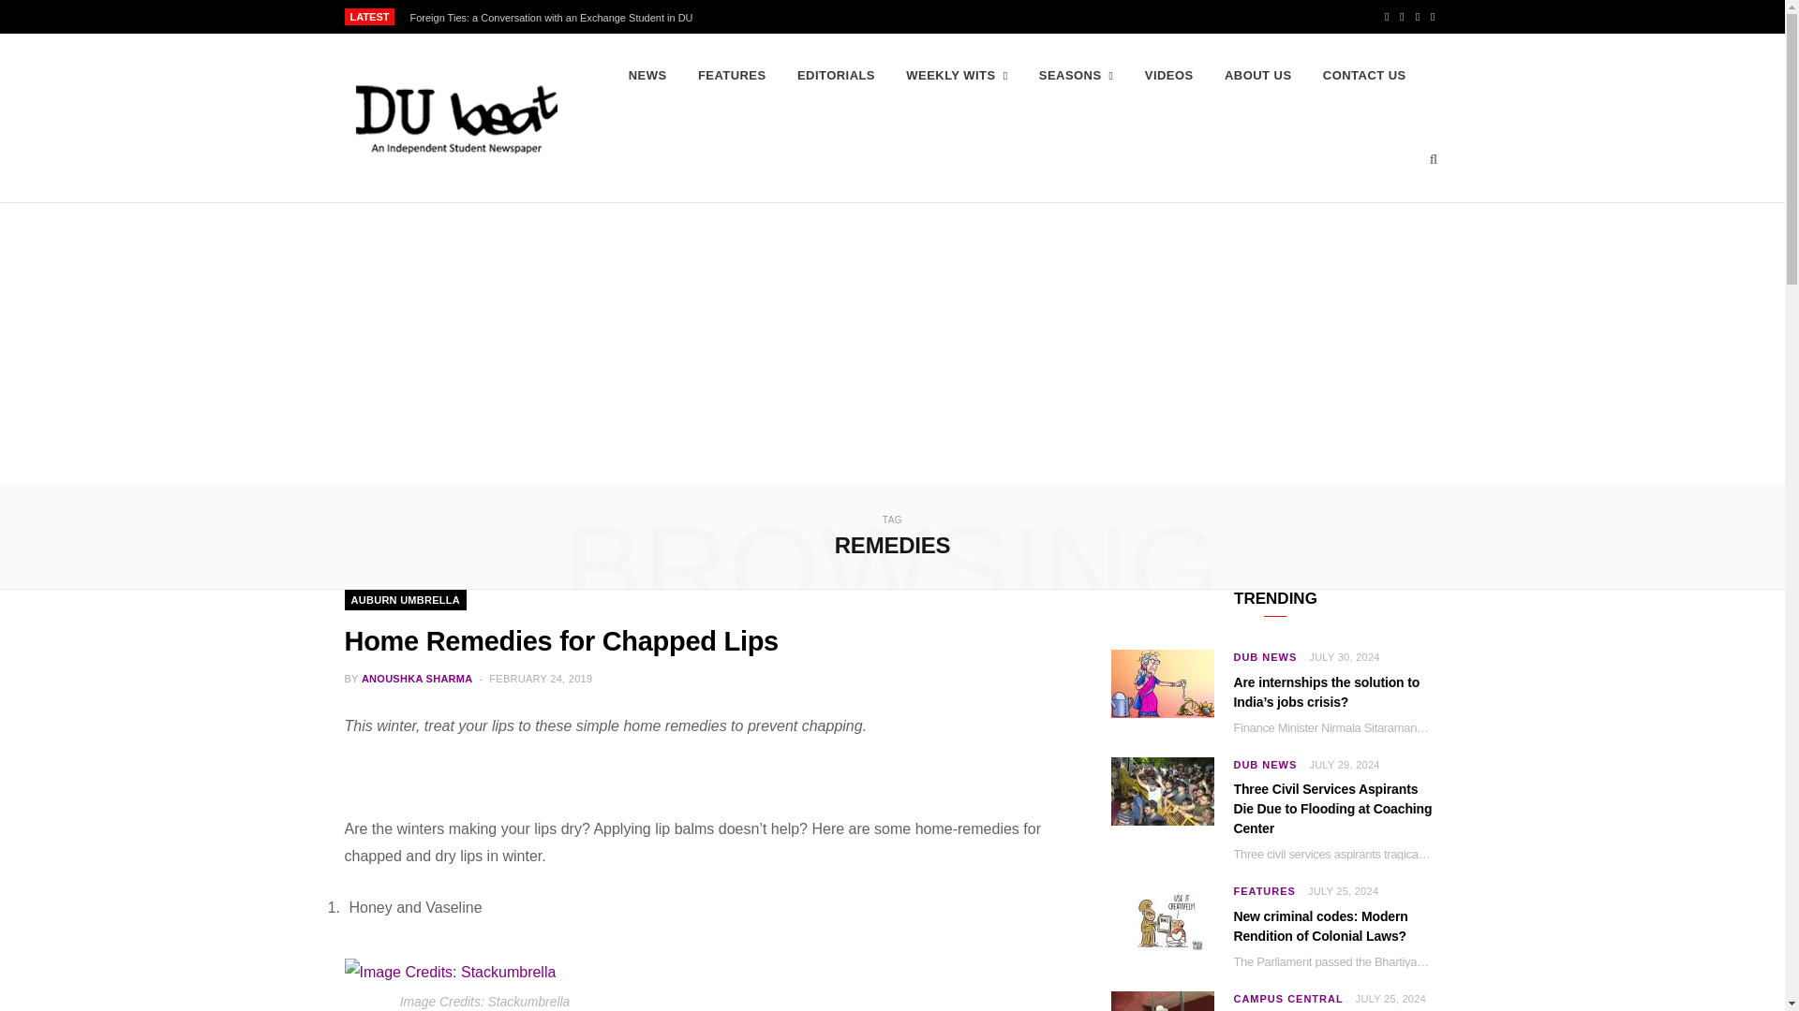  Describe the element at coordinates (836, 75) in the screenshot. I see `EDITORIALS` at that location.